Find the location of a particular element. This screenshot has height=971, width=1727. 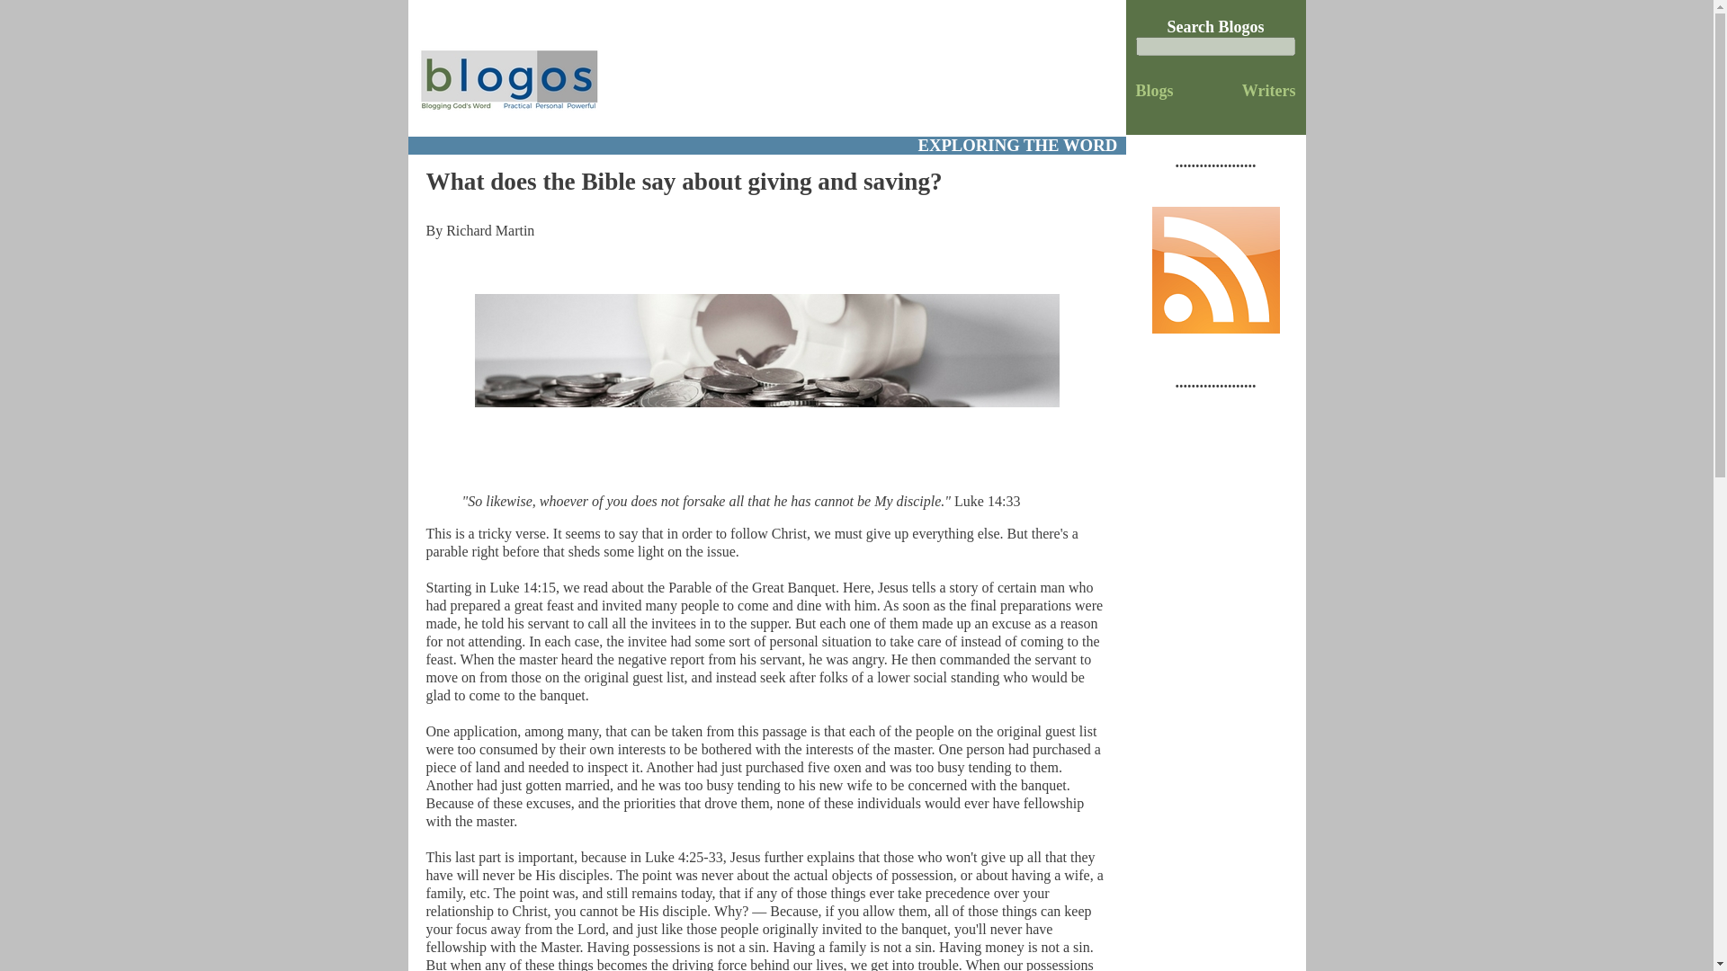

Writers is located at coordinates (1268, 90).